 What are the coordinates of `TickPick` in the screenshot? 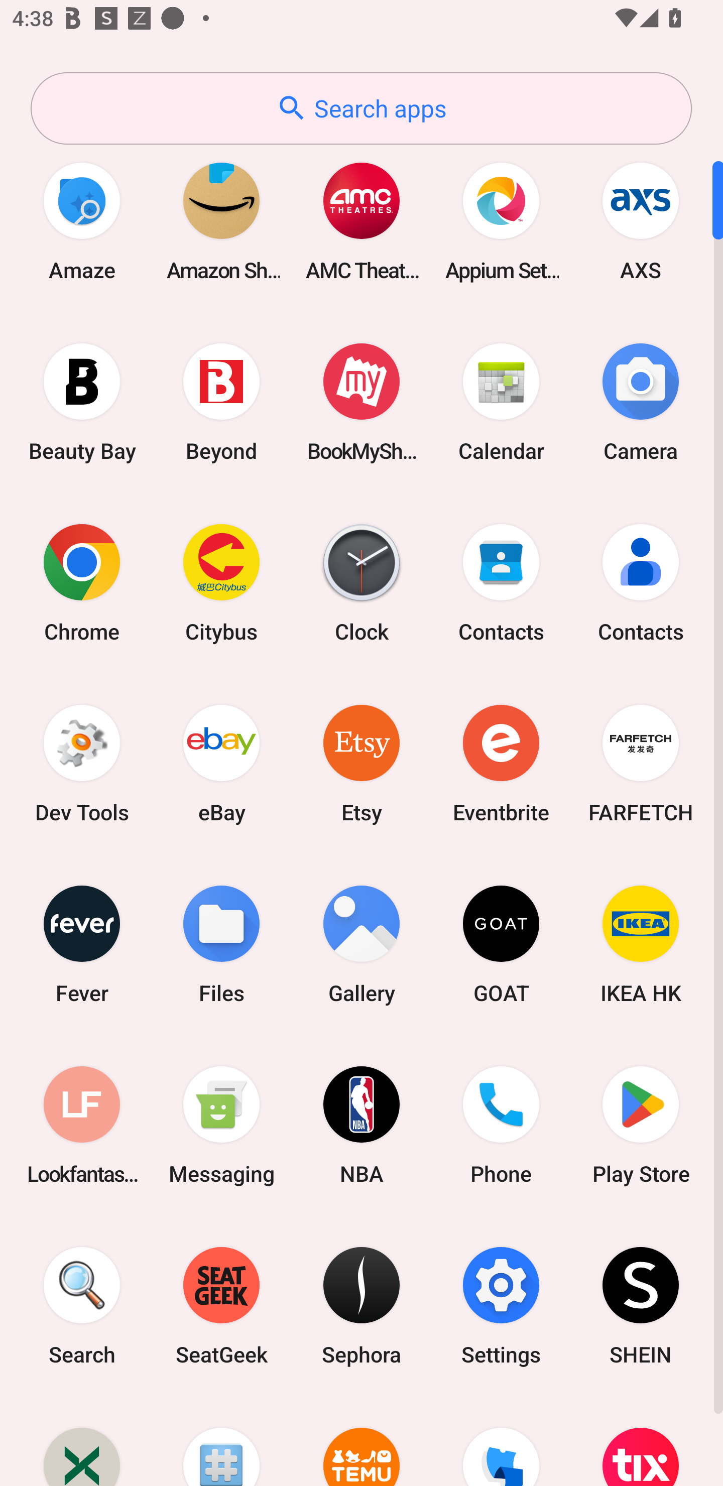 It's located at (501, 1441).